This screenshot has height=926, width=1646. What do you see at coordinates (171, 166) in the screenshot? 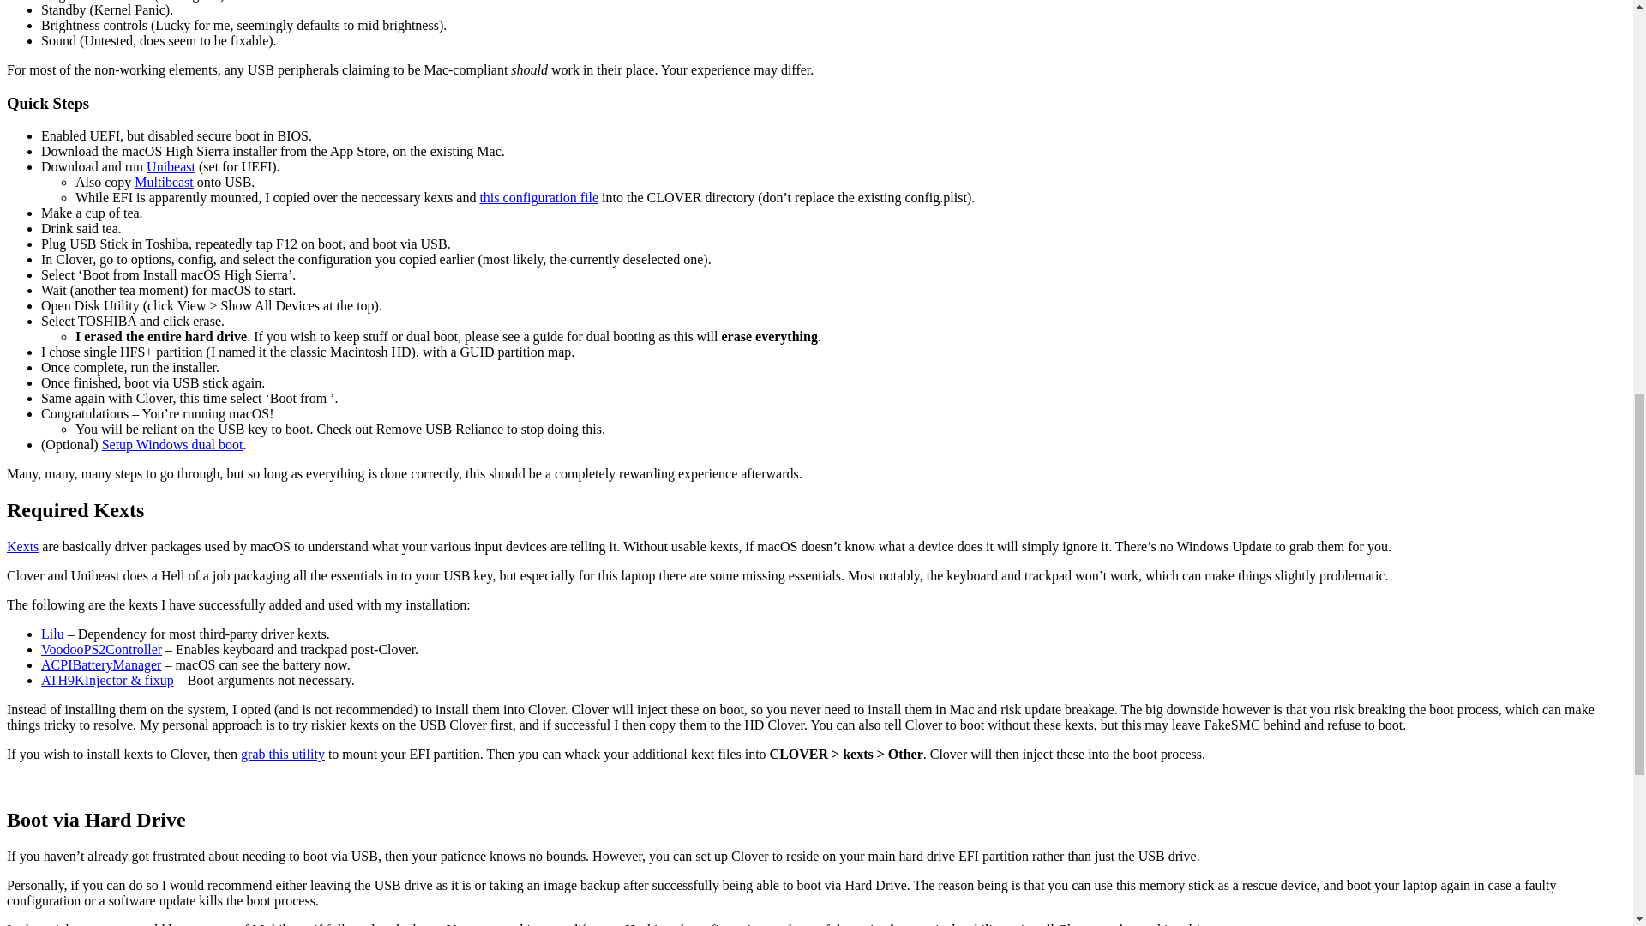
I see `Unibeast` at bounding box center [171, 166].